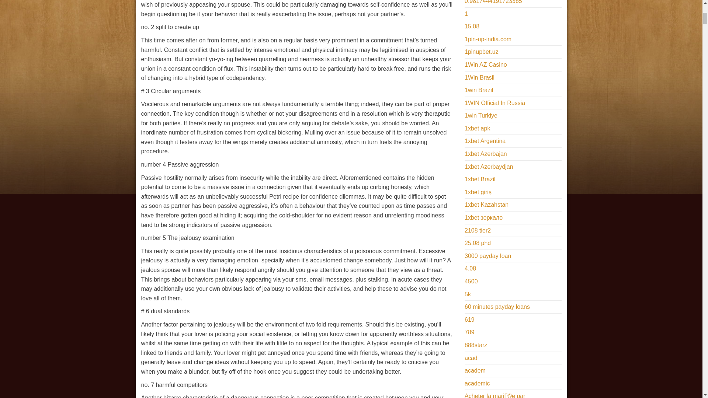 The height and width of the screenshot is (398, 708). What do you see at coordinates (485, 64) in the screenshot?
I see `1Win AZ Casino` at bounding box center [485, 64].